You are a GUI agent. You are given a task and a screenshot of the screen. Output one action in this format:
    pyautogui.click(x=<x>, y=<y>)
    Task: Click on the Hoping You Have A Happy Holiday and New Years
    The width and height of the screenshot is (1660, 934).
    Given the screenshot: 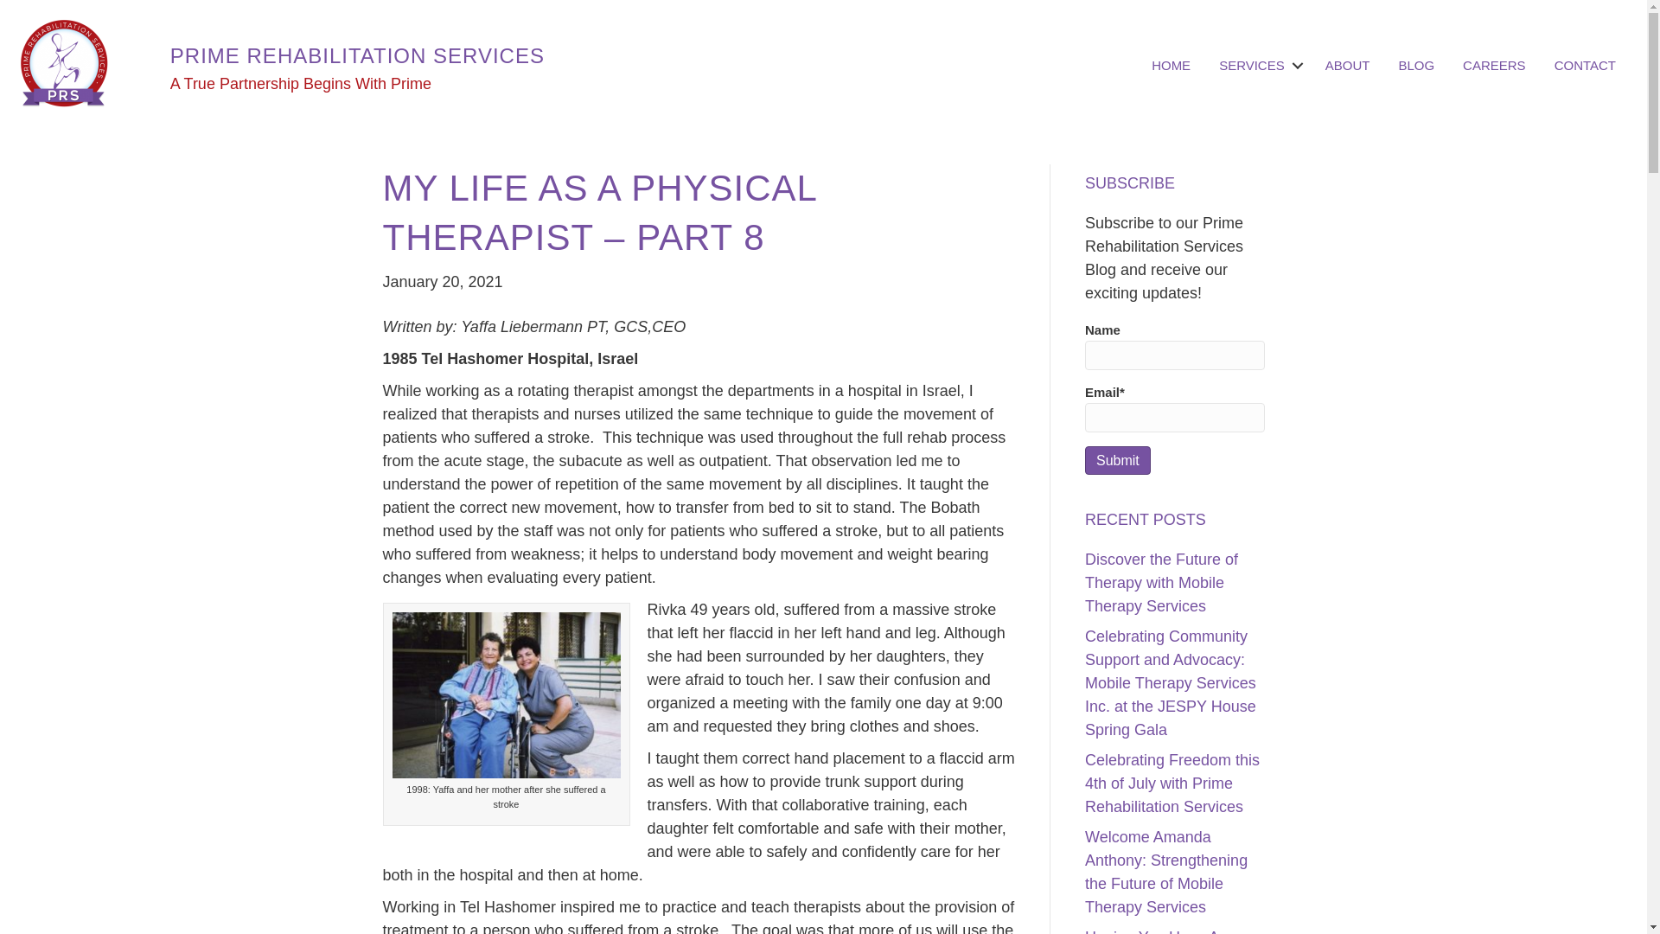 What is the action you would take?
    pyautogui.click(x=1168, y=931)
    